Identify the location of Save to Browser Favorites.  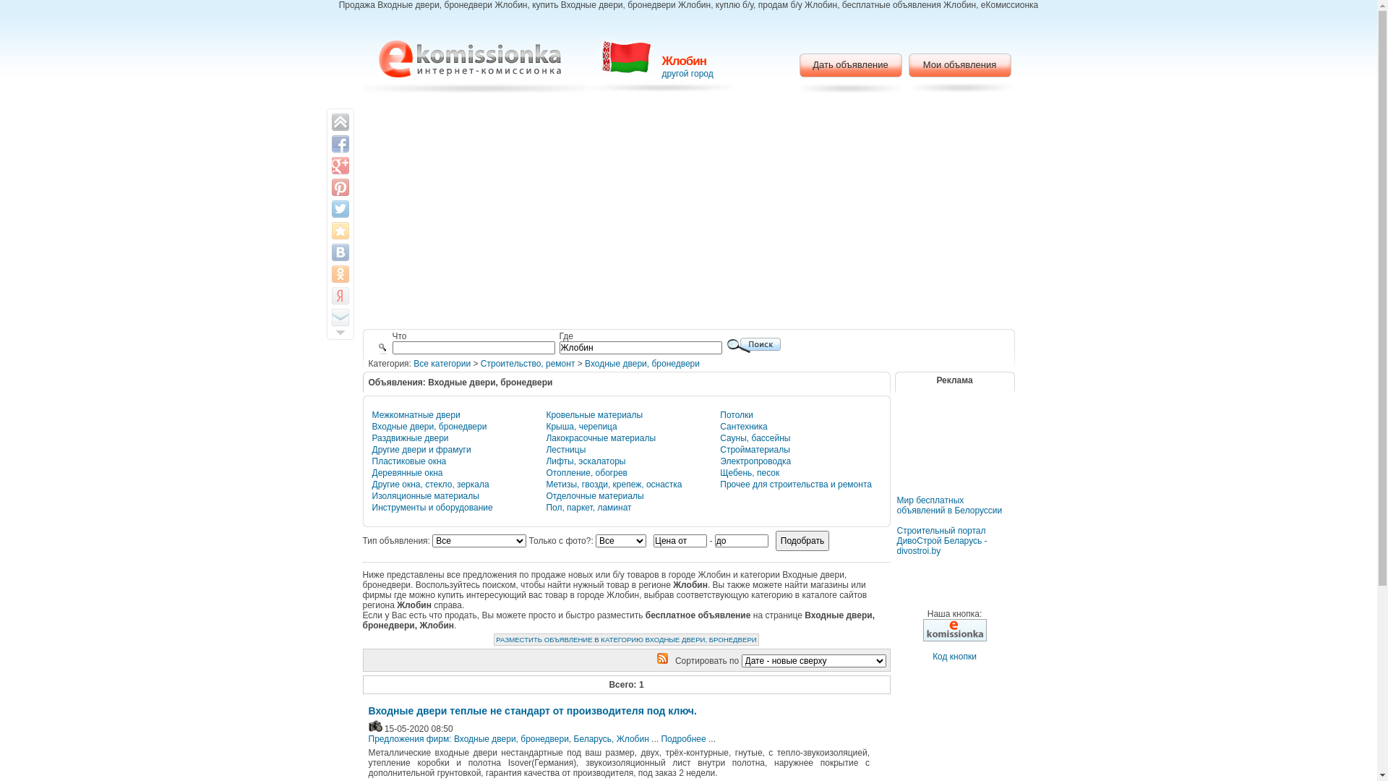
(340, 231).